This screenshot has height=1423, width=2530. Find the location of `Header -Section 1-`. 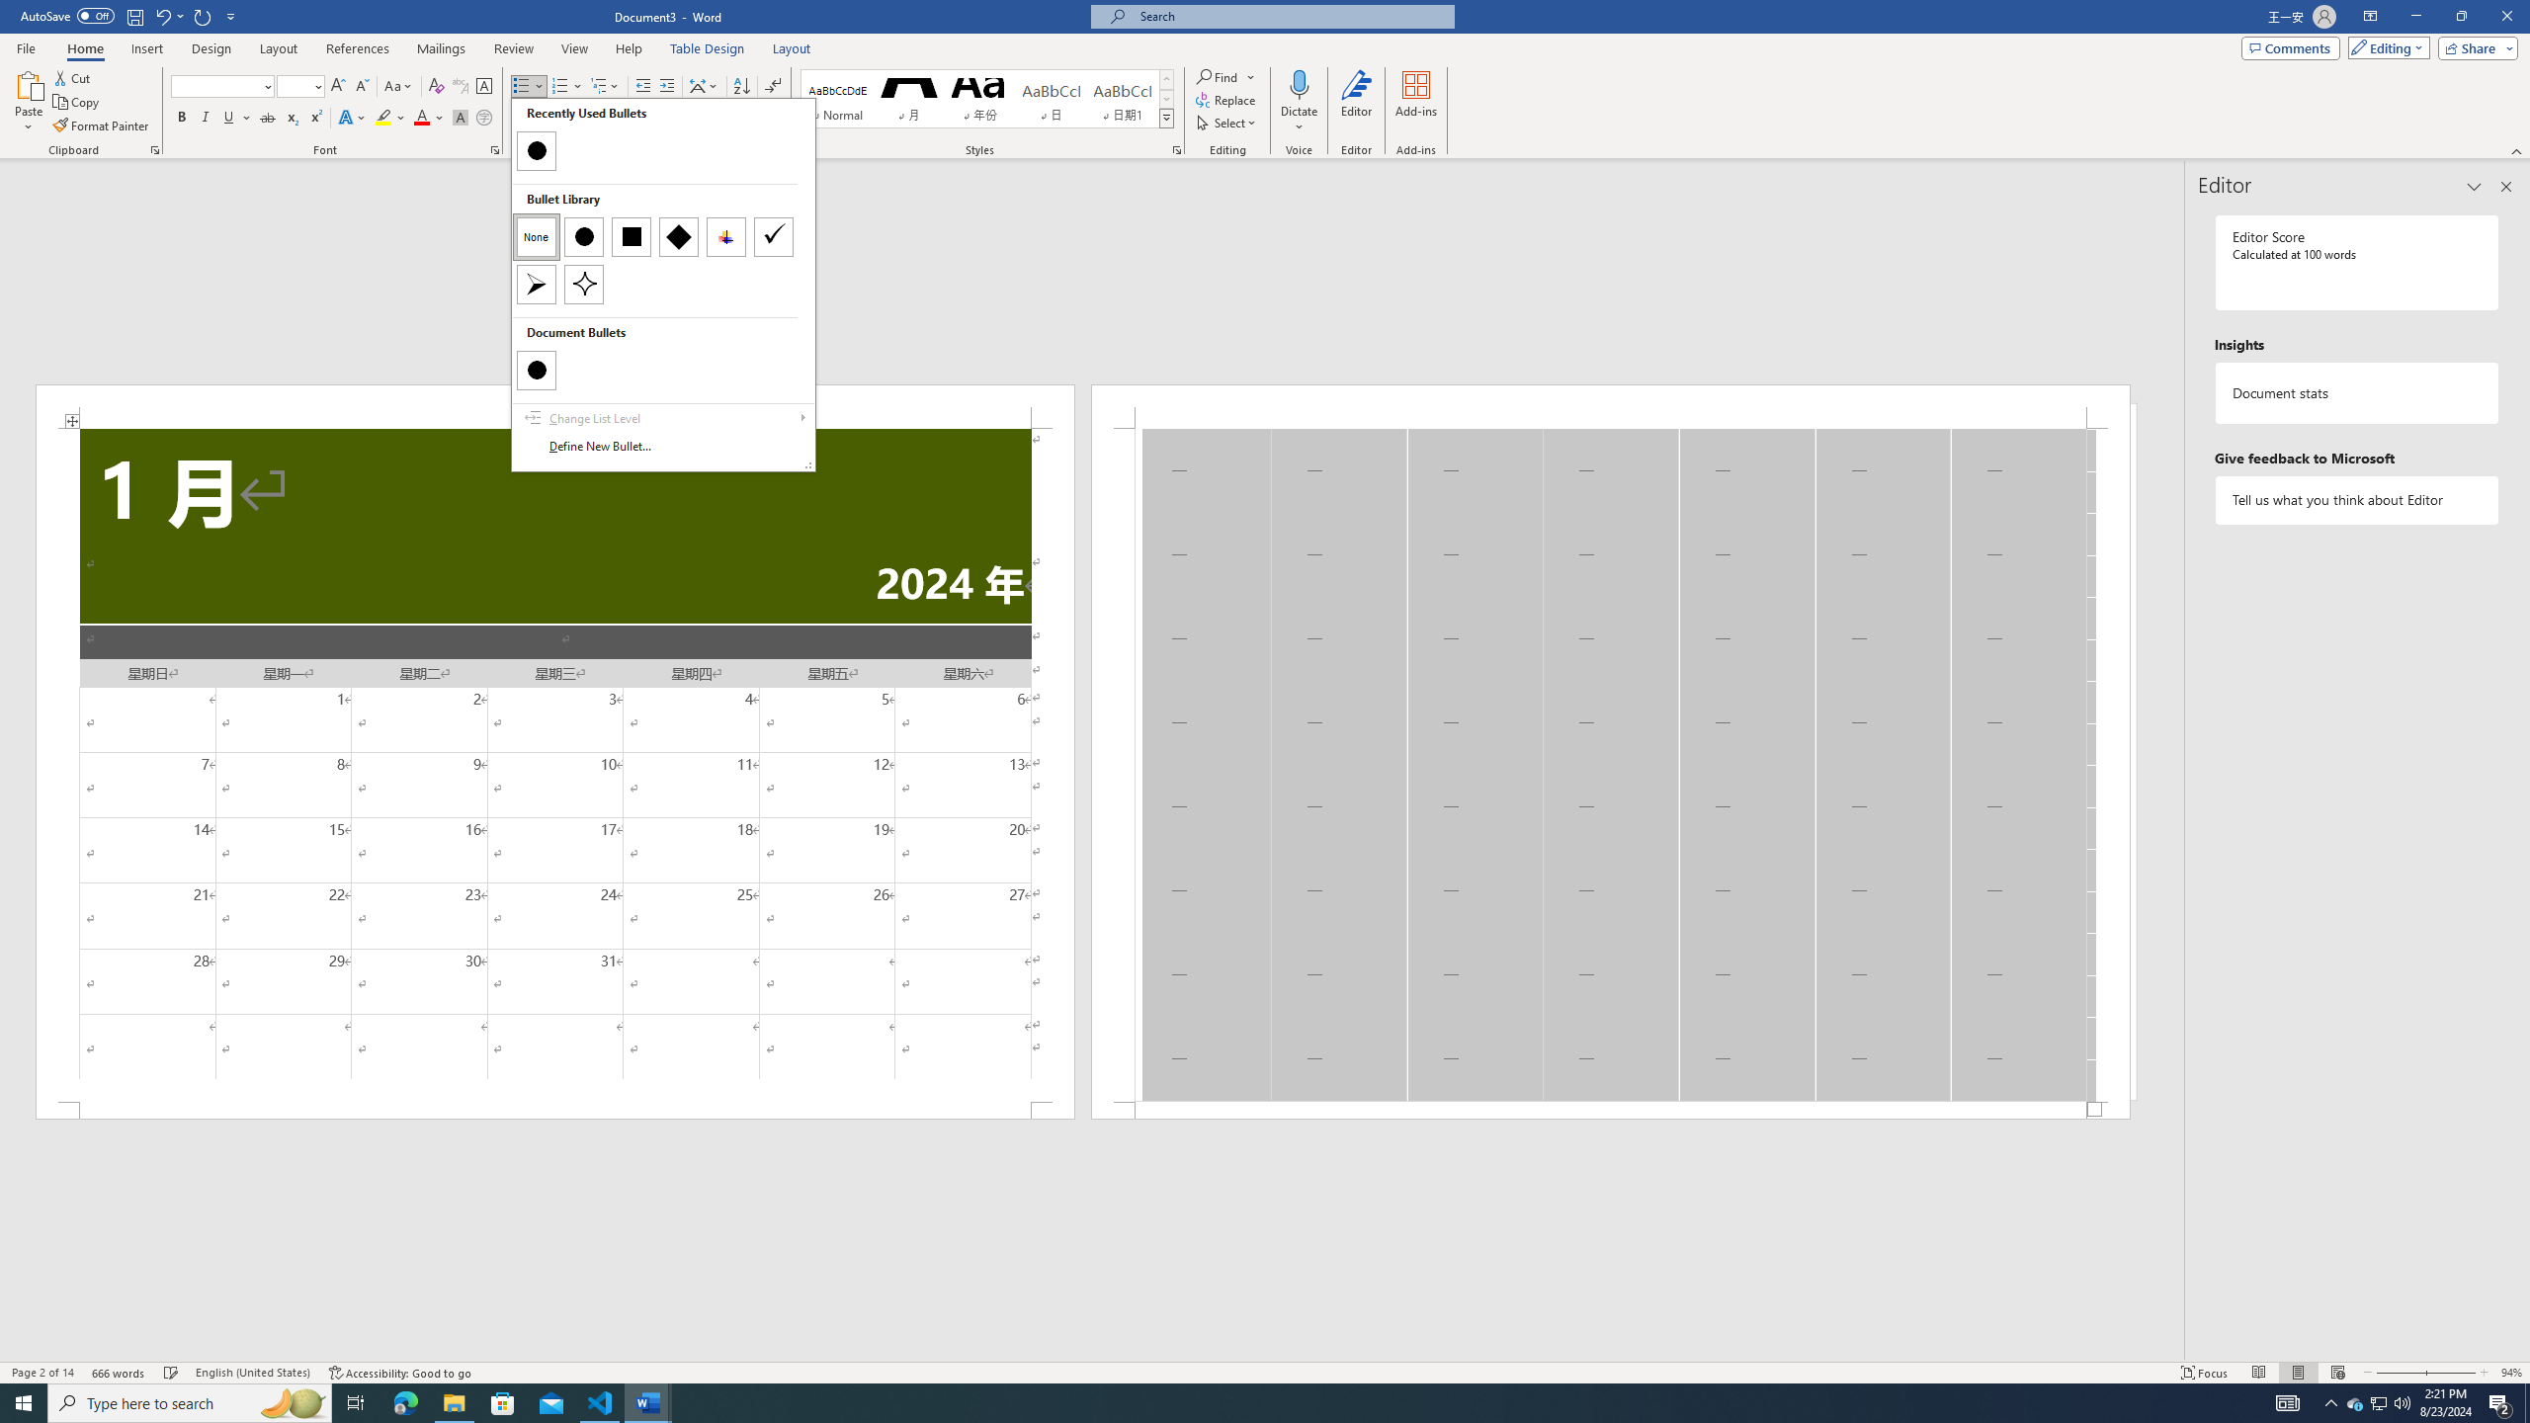

Header -Section 1- is located at coordinates (1610, 405).